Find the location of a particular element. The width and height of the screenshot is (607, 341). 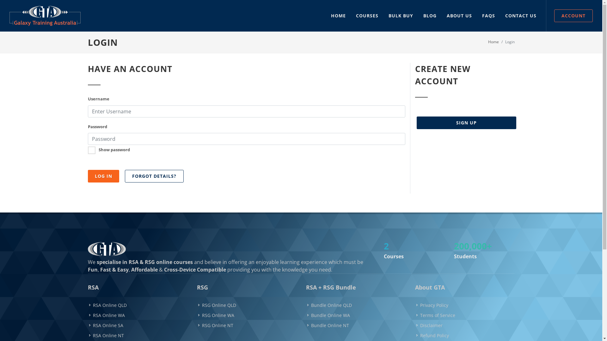

RSA Online WA is located at coordinates (107, 315).